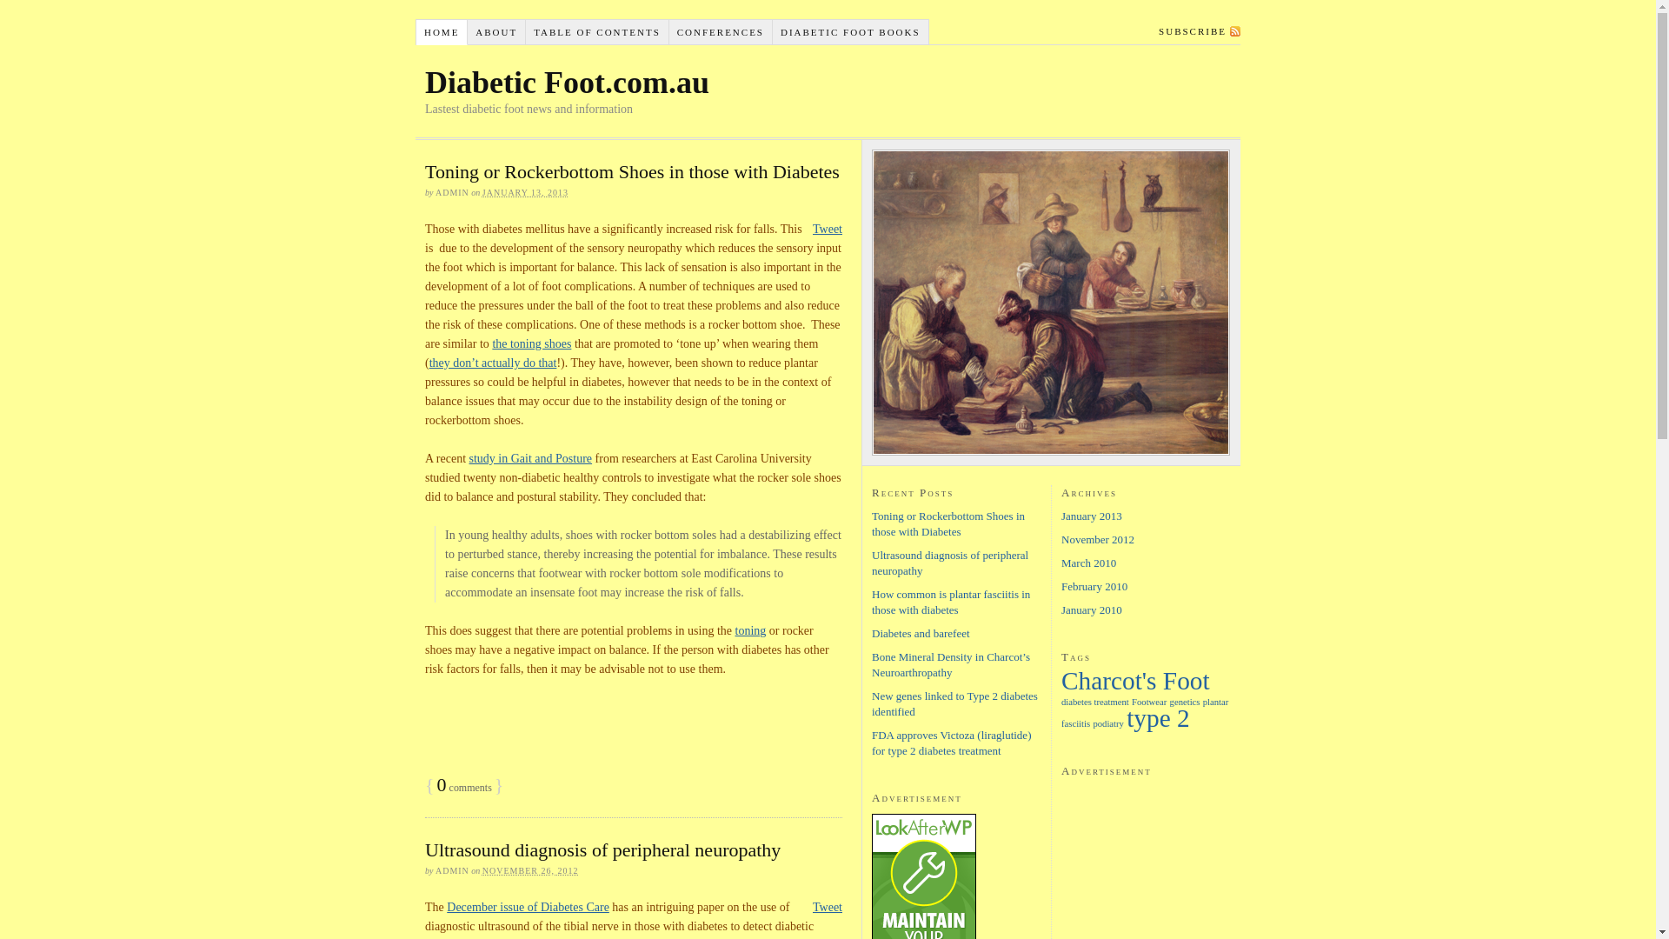 The width and height of the screenshot is (1669, 939). I want to click on genetics, so click(1186, 703).